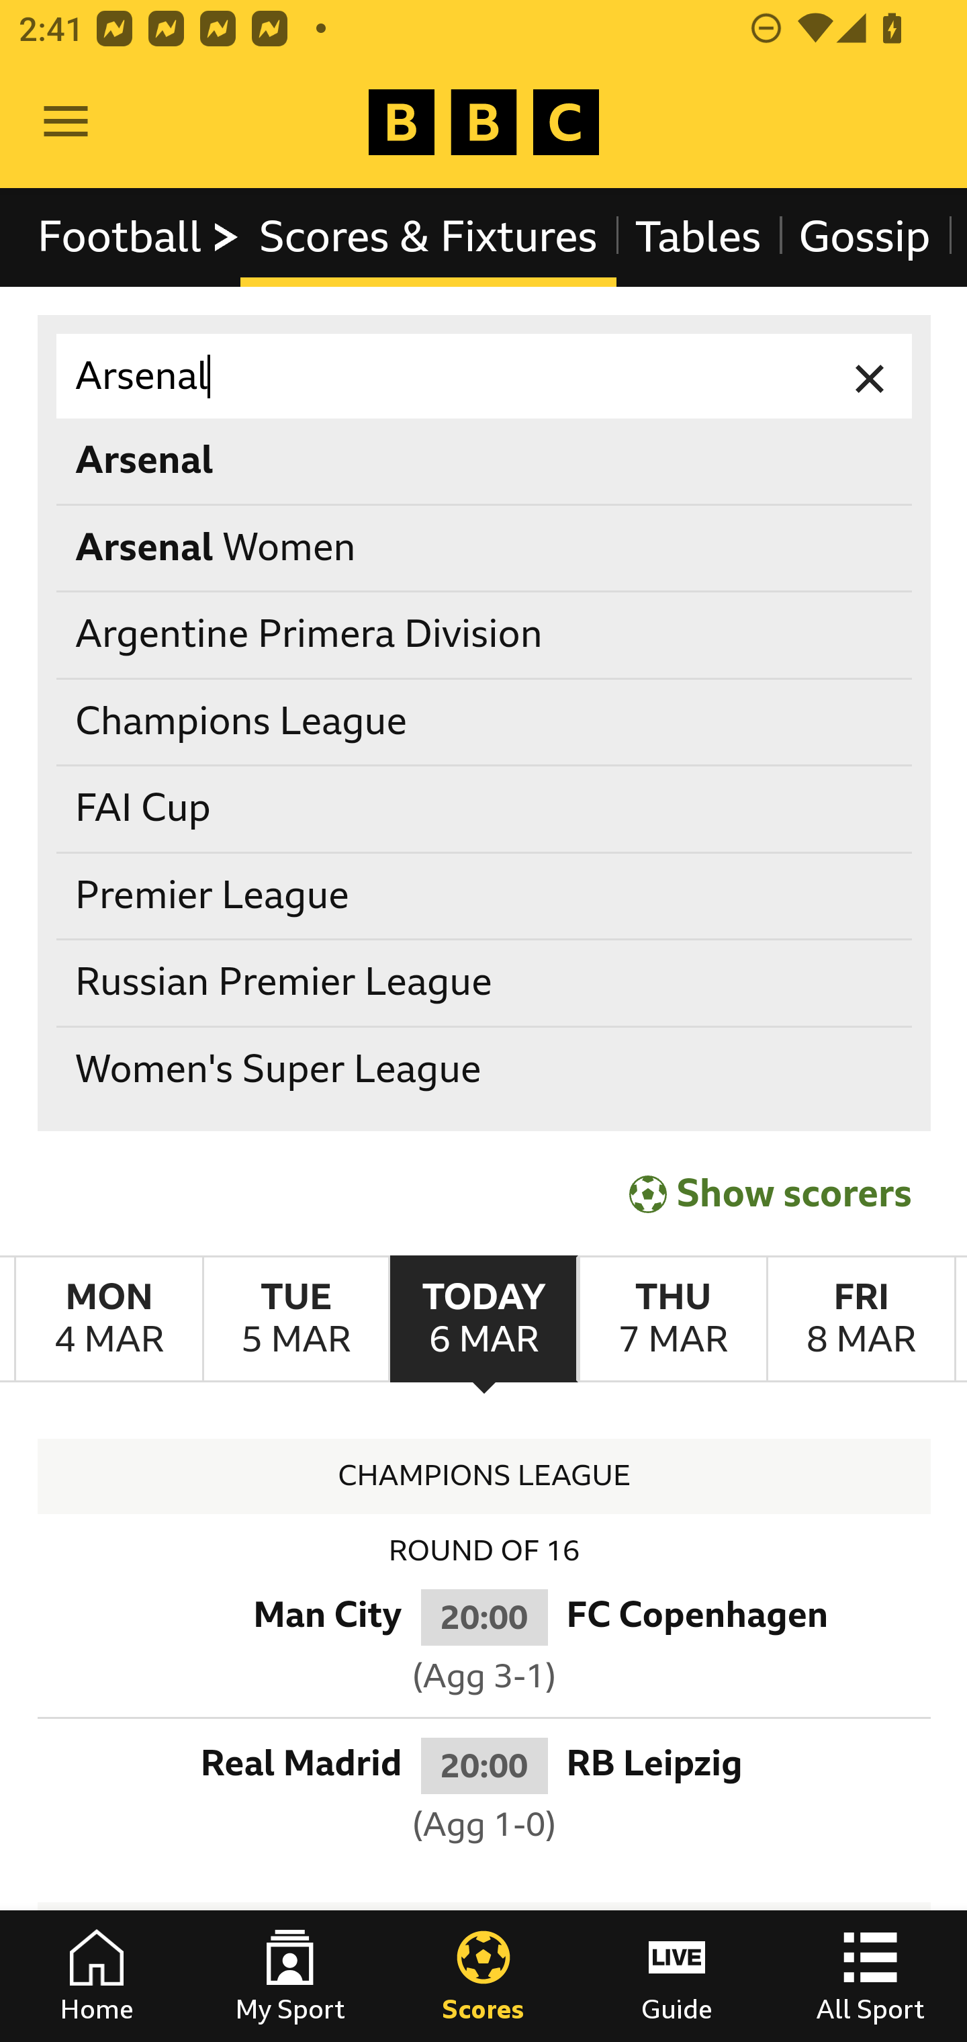 This screenshot has width=967, height=2042. What do you see at coordinates (870, 376) in the screenshot?
I see `Clear input` at bounding box center [870, 376].